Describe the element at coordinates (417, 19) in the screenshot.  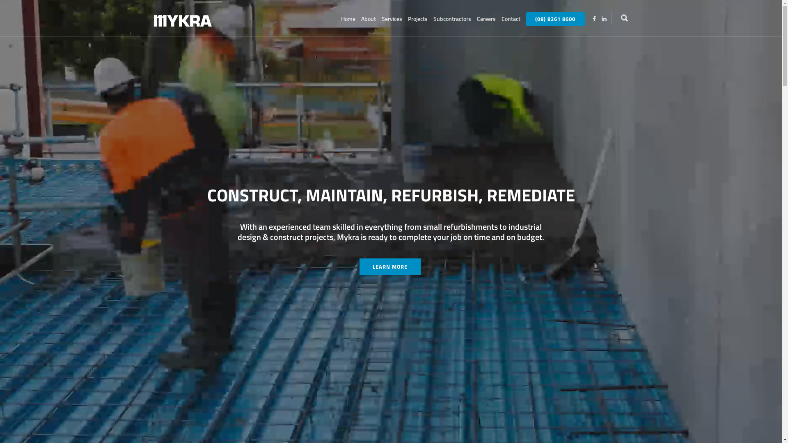
I see `Projects` at that location.